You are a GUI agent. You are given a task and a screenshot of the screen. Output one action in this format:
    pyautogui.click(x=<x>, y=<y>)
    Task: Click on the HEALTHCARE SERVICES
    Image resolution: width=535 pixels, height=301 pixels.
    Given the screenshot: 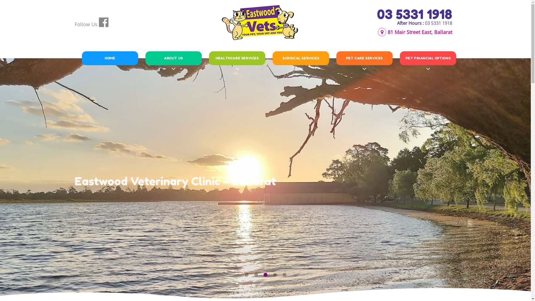 What is the action you would take?
    pyautogui.click(x=237, y=58)
    